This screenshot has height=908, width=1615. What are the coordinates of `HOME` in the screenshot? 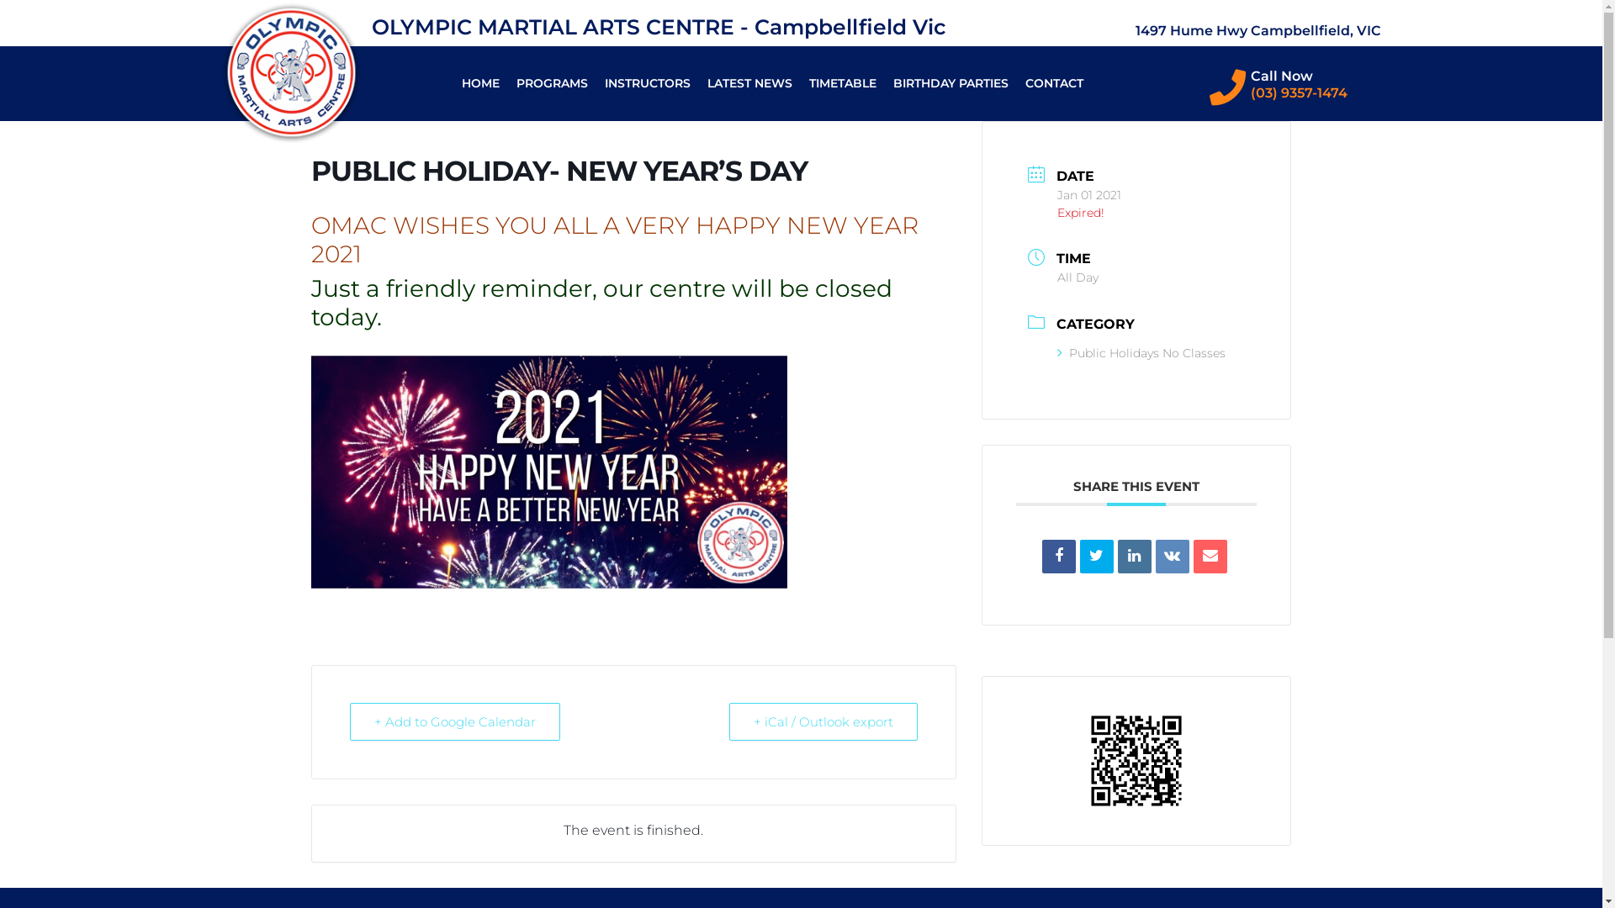 It's located at (481, 83).